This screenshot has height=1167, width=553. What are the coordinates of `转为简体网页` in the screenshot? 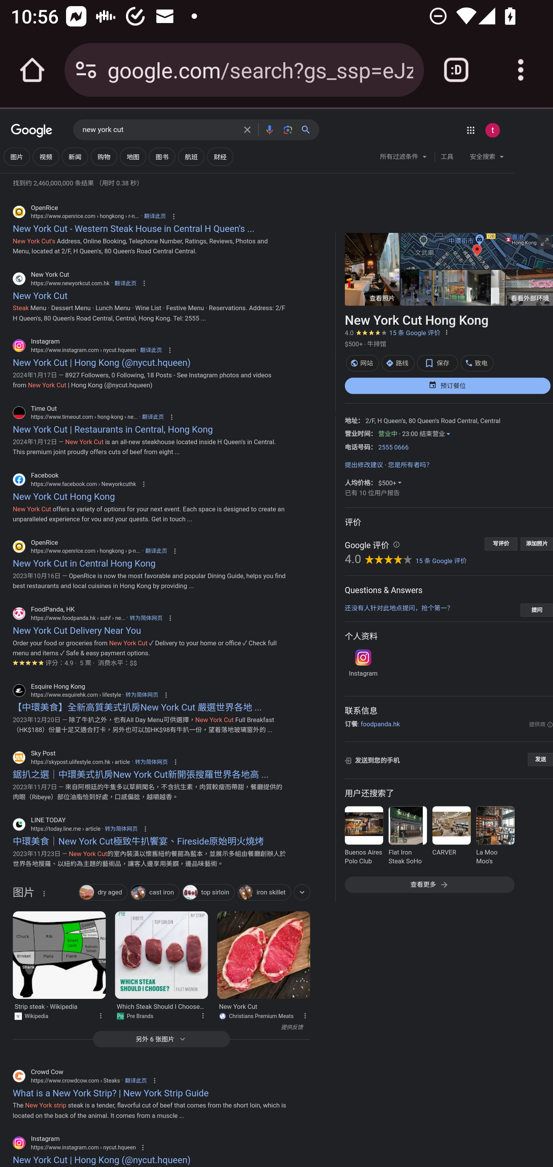 It's located at (142, 695).